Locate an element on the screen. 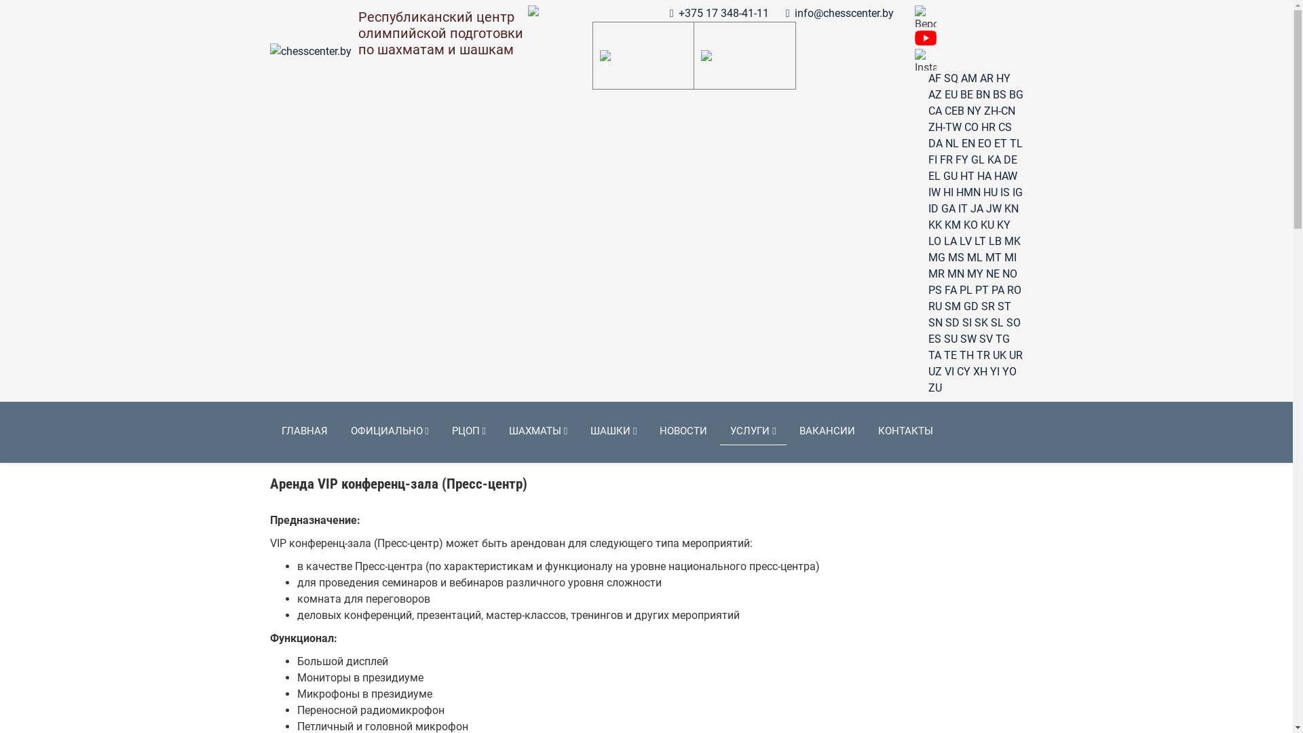 The height and width of the screenshot is (733, 1303). DA is located at coordinates (935, 144).